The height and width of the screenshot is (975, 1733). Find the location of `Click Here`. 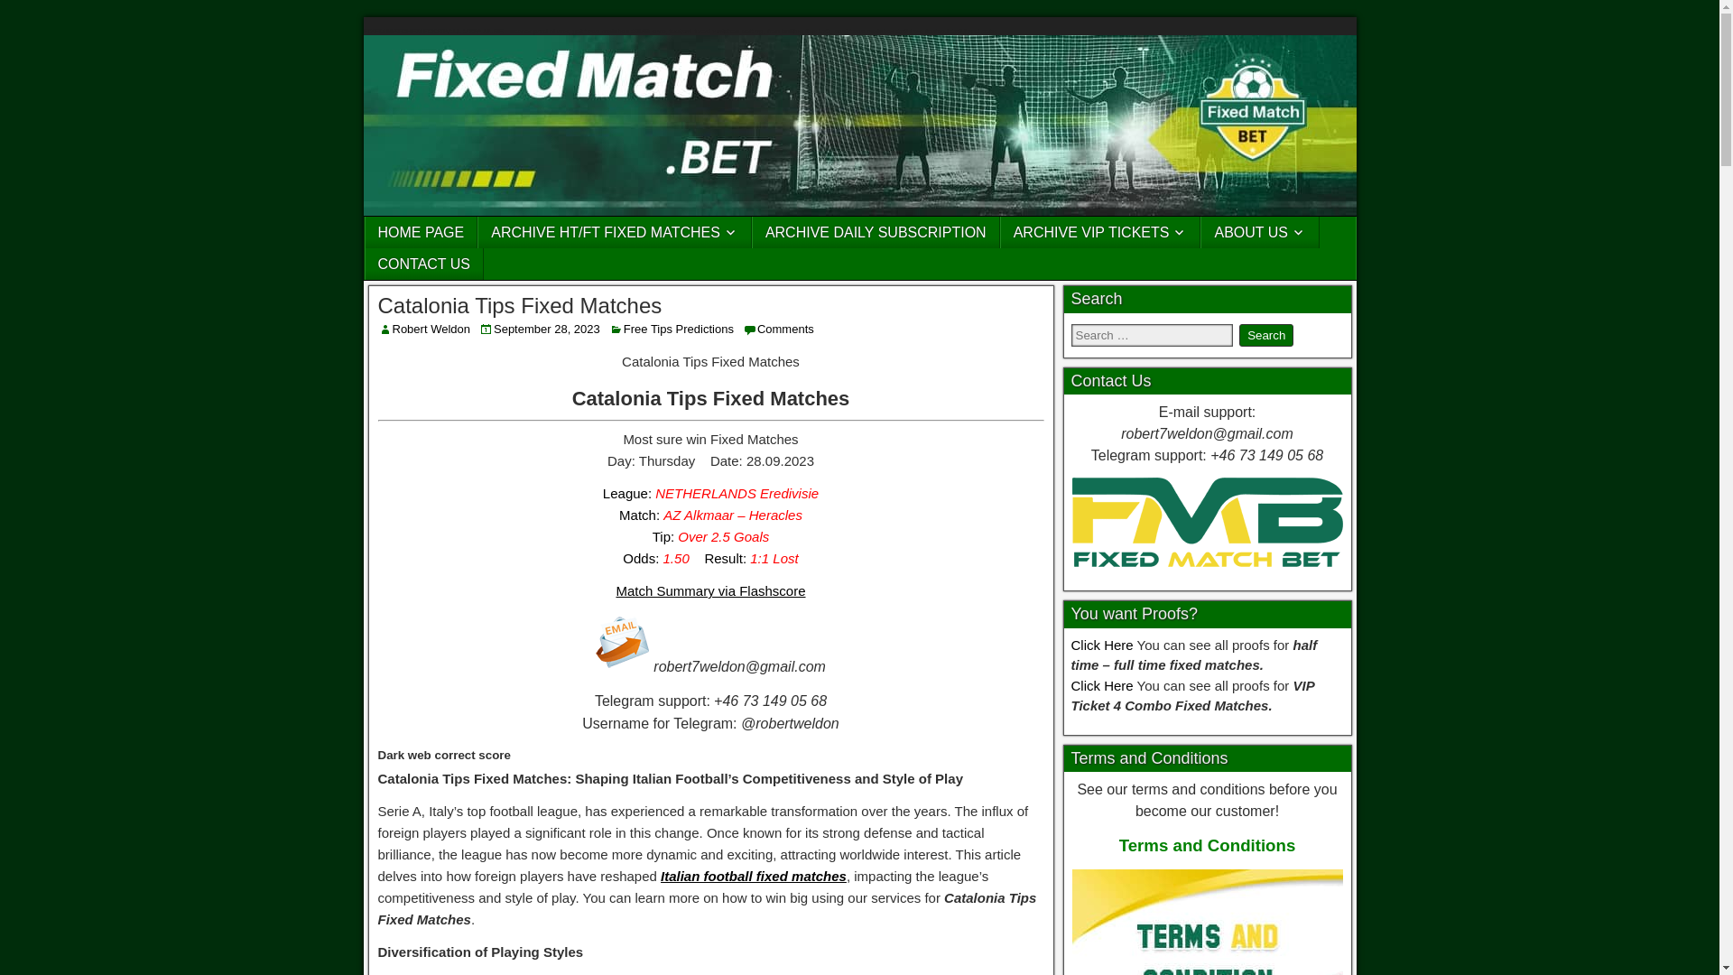

Click Here is located at coordinates (1101, 684).